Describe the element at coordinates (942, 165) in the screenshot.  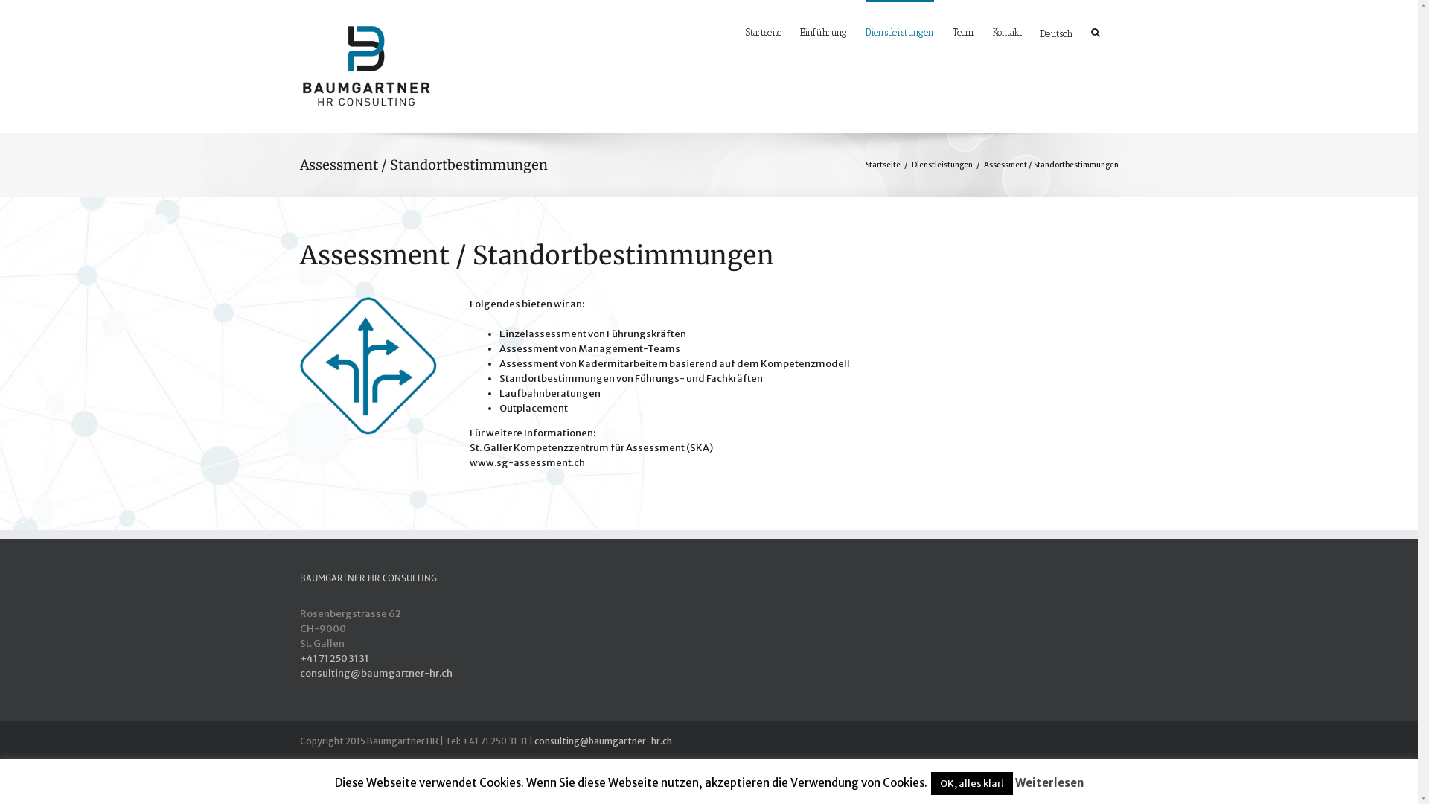
I see `Dienstleistungen` at that location.